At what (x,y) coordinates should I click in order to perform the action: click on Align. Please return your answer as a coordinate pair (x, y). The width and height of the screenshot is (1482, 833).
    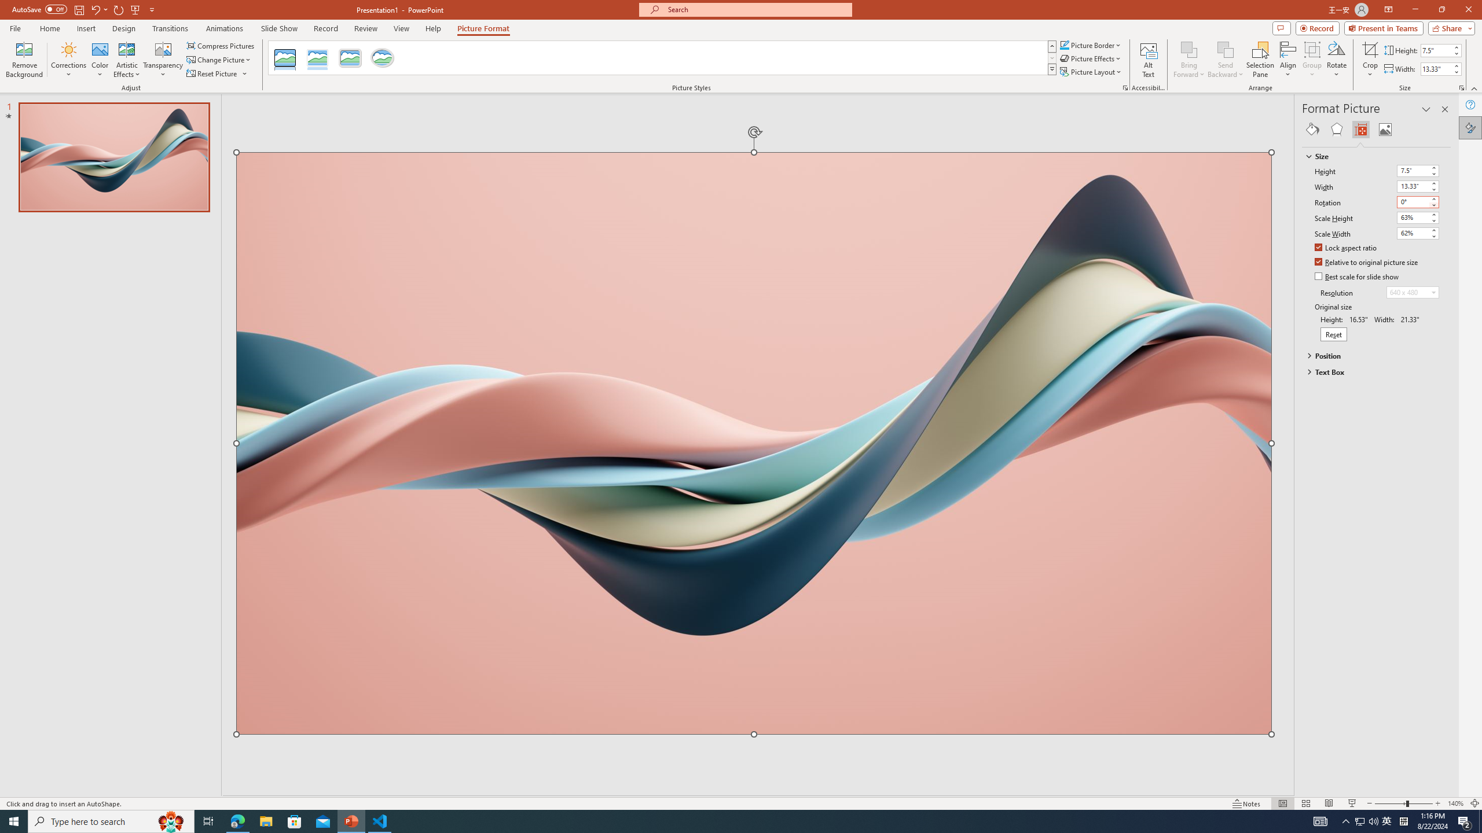
    Looking at the image, I should click on (1287, 60).